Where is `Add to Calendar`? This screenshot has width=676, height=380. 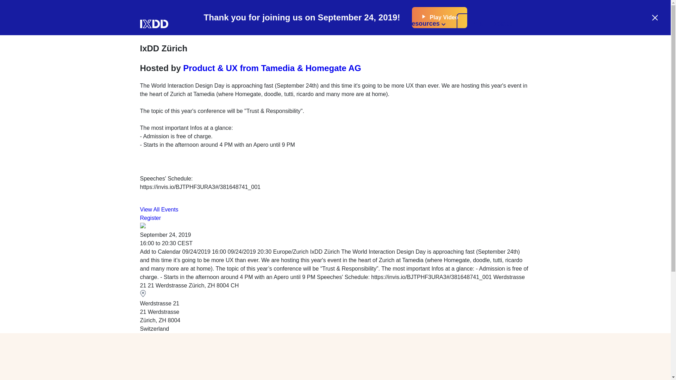 Add to Calendar is located at coordinates (335, 269).